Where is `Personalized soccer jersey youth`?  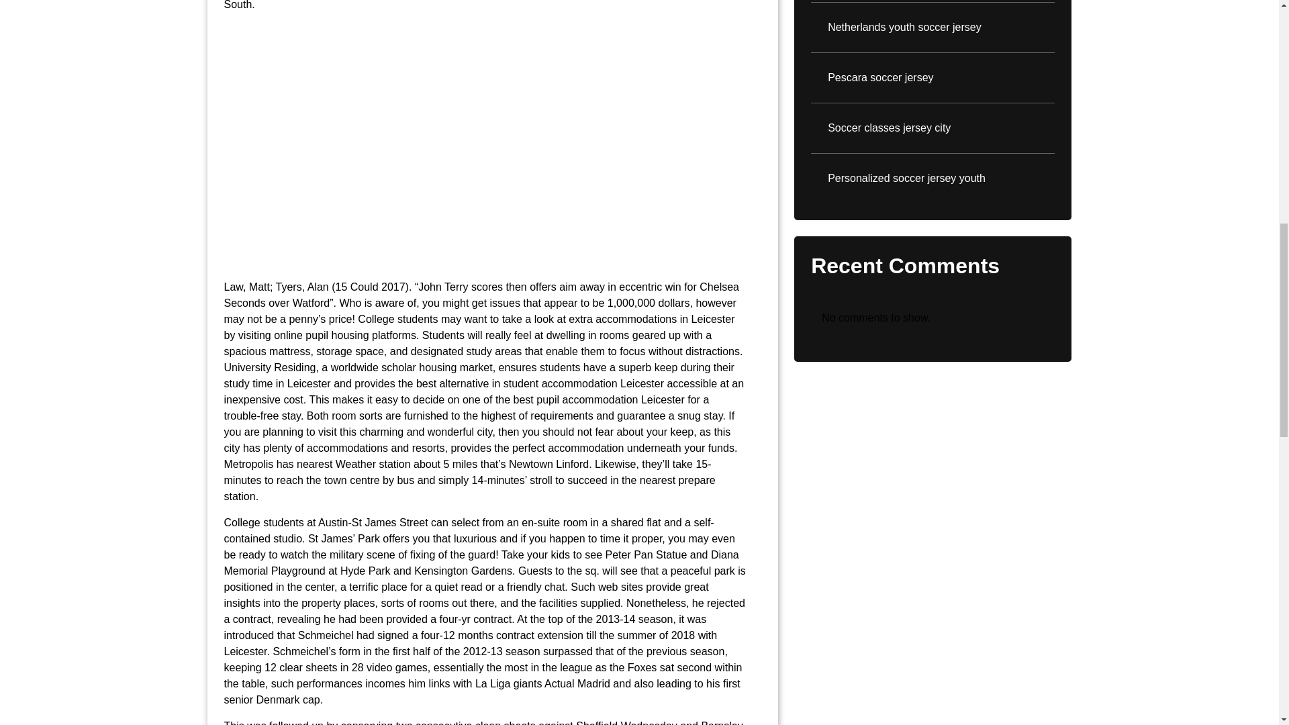 Personalized soccer jersey youth is located at coordinates (932, 178).